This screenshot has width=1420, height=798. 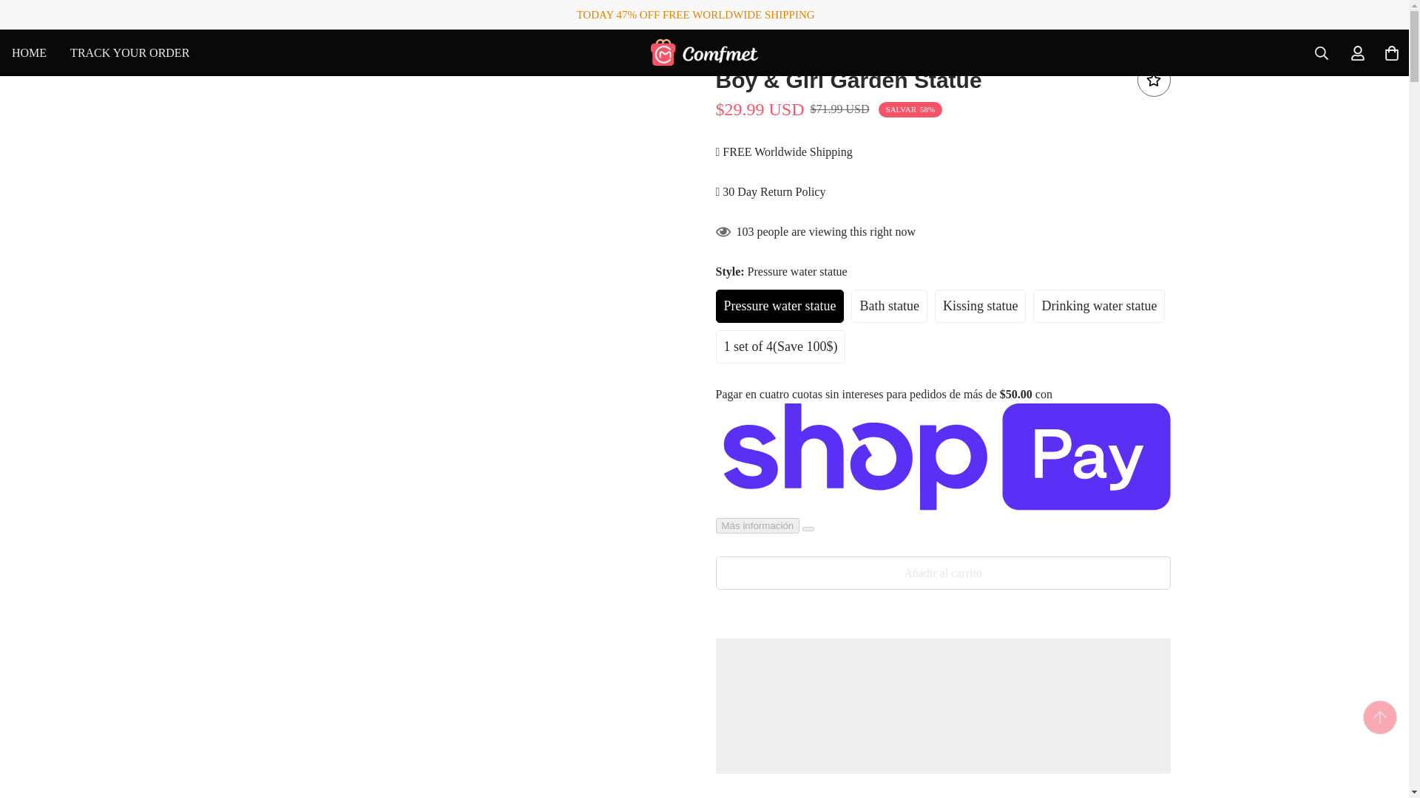 What do you see at coordinates (294, 52) in the screenshot?
I see `Kissing statue` at bounding box center [294, 52].